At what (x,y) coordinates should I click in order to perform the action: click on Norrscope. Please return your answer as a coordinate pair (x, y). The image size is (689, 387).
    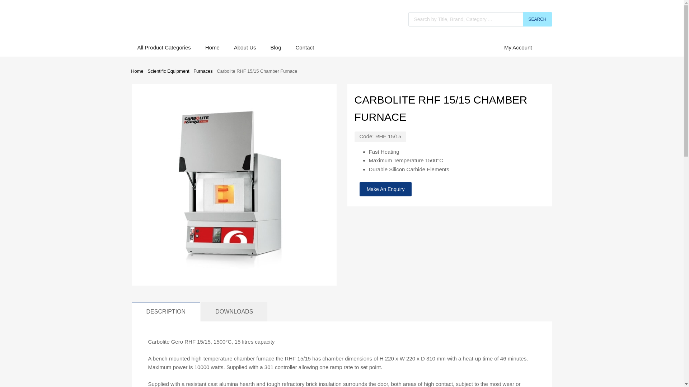
    Looking at the image, I should click on (168, 22).